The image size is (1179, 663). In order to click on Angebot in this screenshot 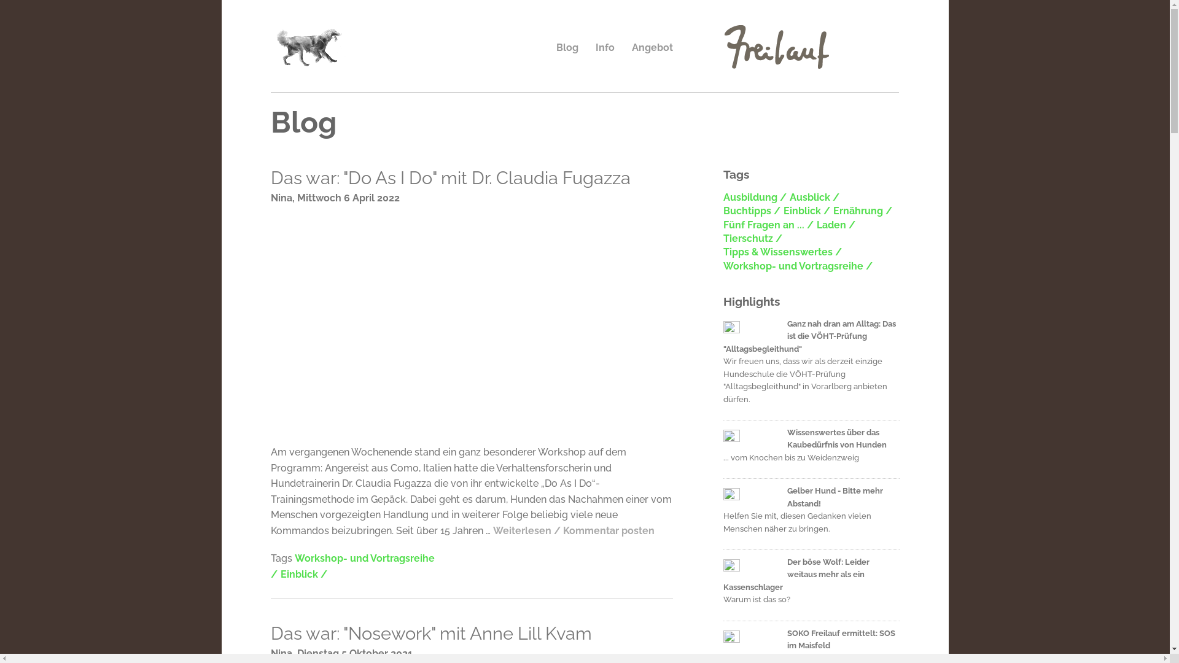, I will do `click(652, 48)`.